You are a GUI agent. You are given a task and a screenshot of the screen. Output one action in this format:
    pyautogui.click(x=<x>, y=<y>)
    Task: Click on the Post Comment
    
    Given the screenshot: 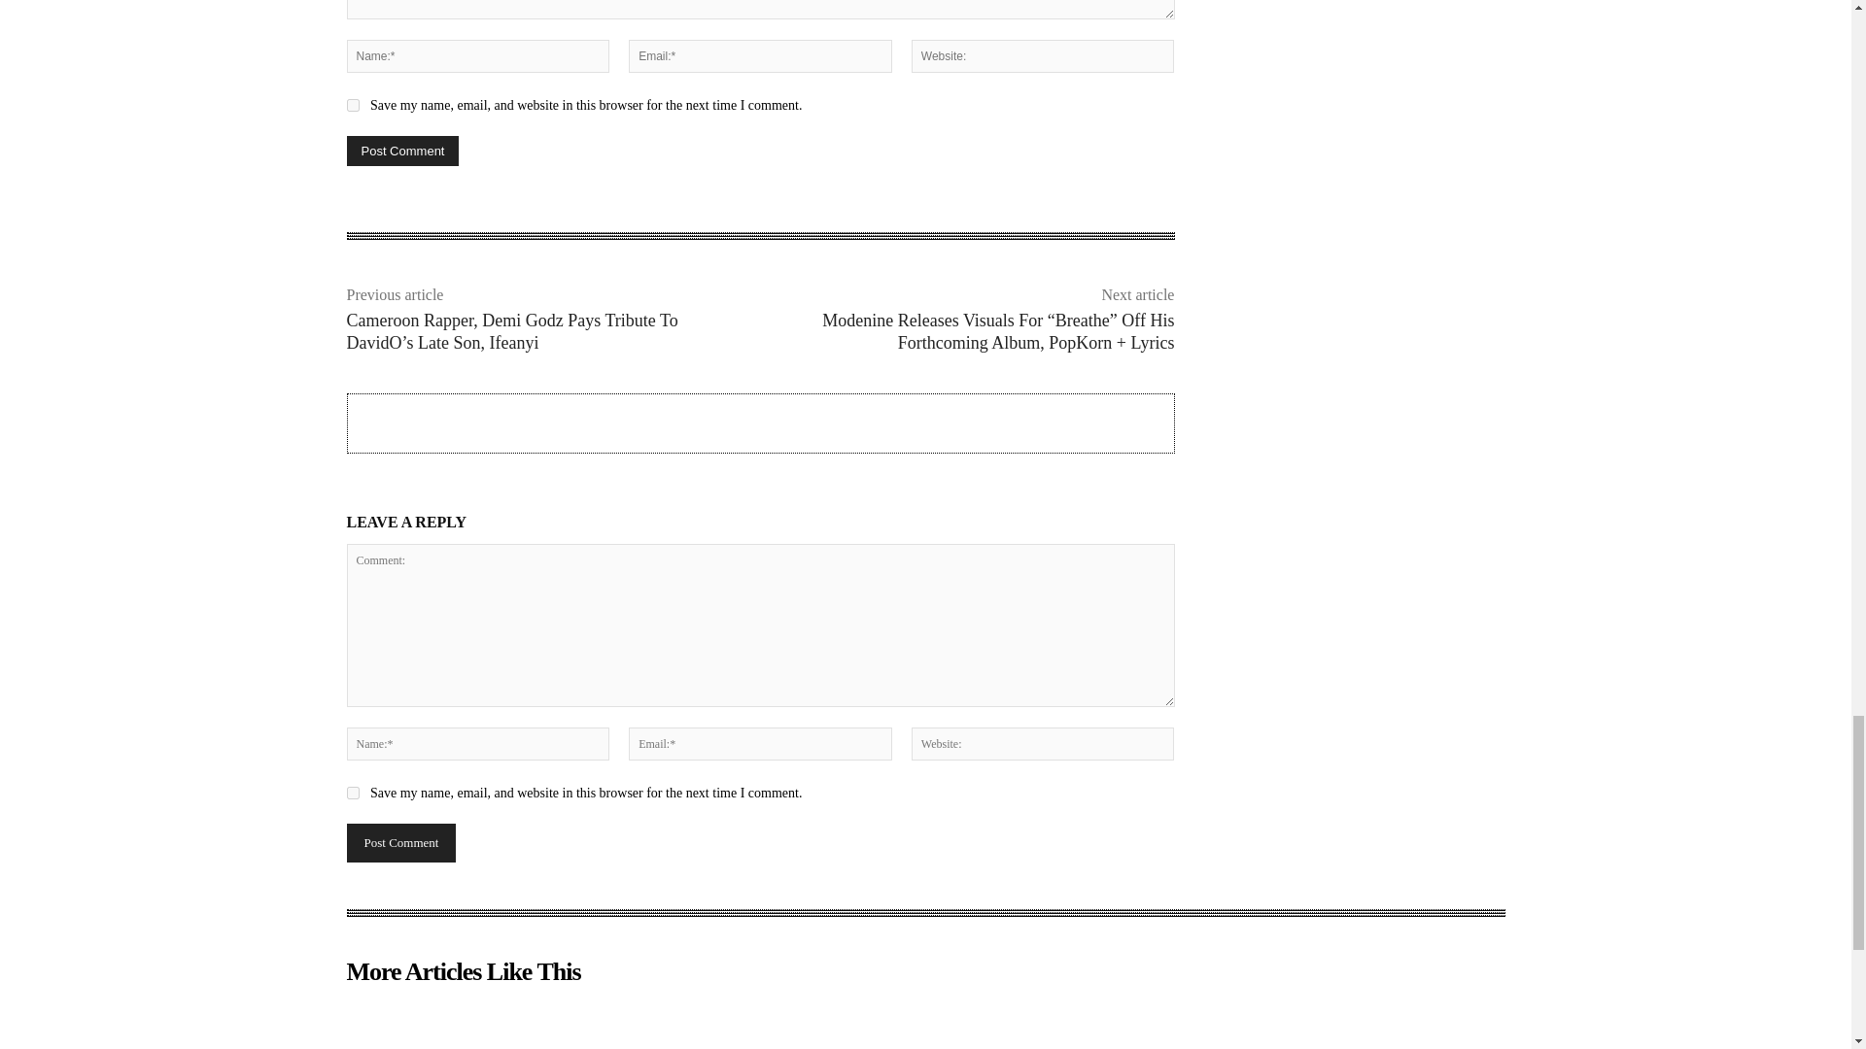 What is the action you would take?
    pyautogui.click(x=402, y=151)
    